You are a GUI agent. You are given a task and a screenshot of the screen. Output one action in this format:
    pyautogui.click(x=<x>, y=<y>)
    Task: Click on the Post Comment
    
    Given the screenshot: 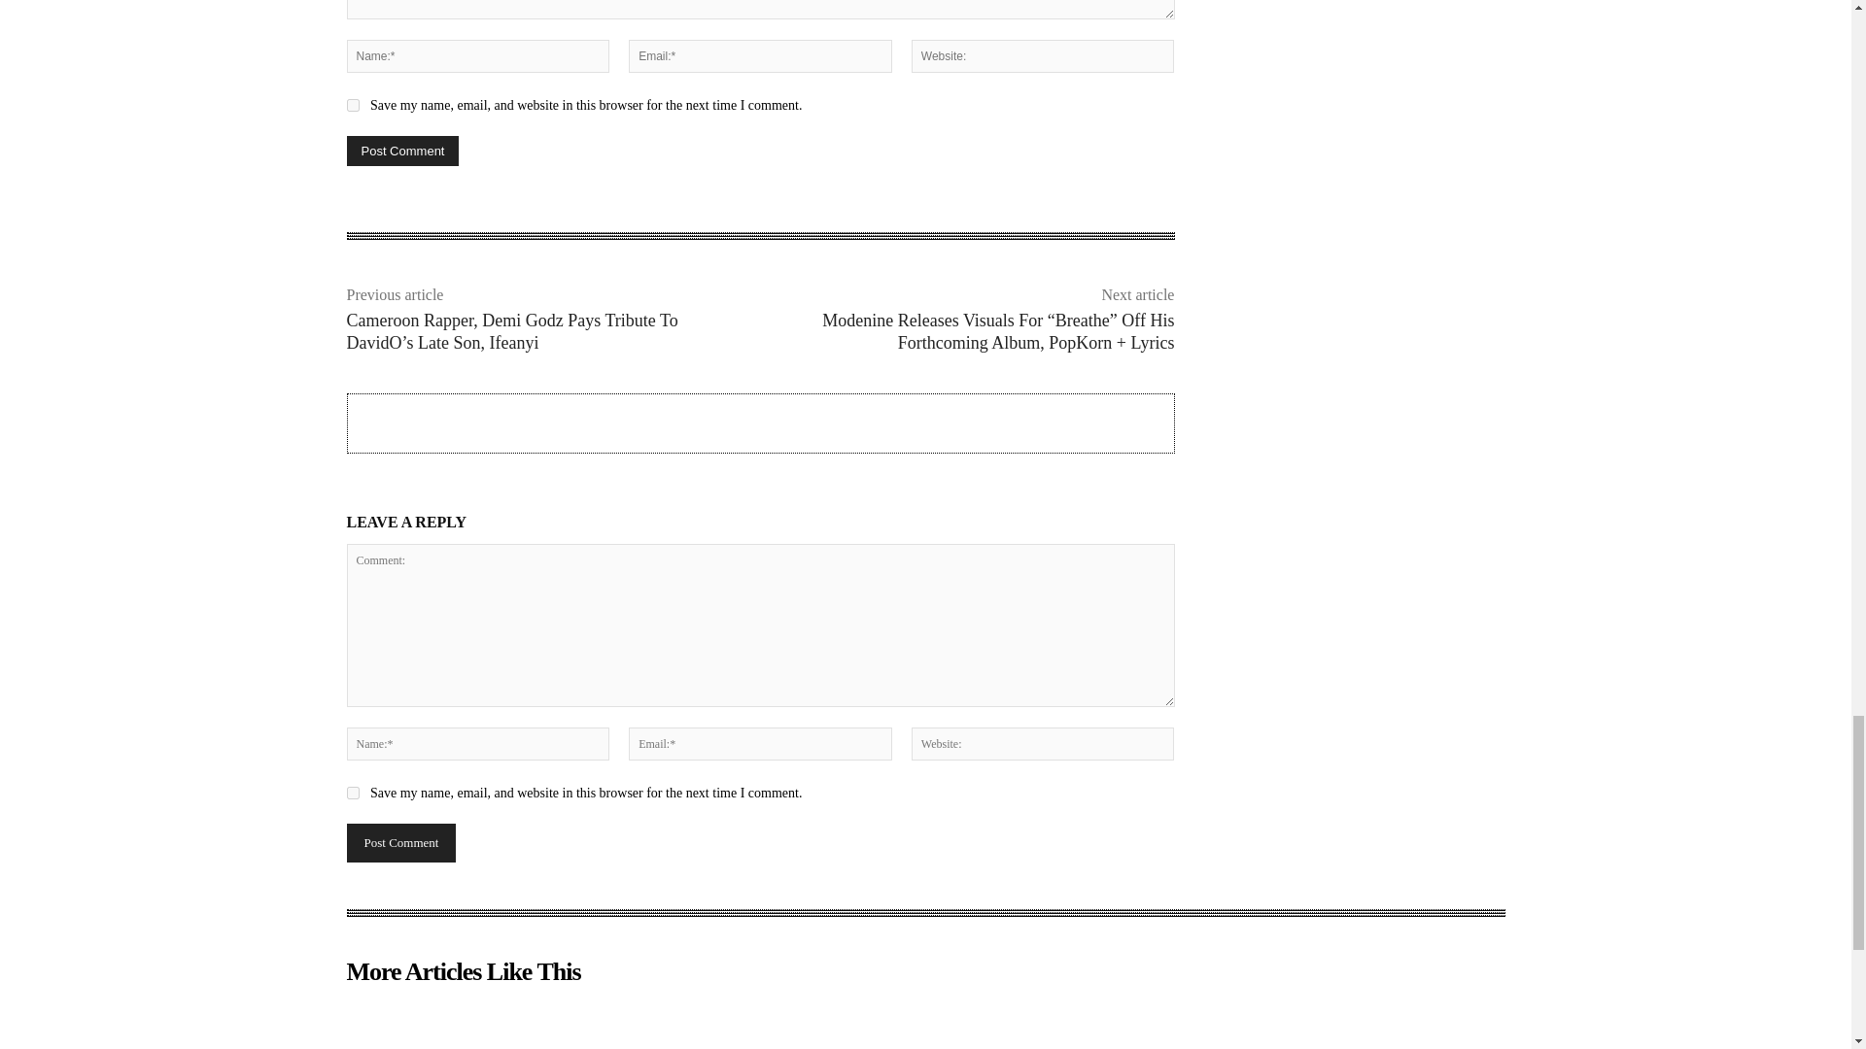 What is the action you would take?
    pyautogui.click(x=402, y=151)
    